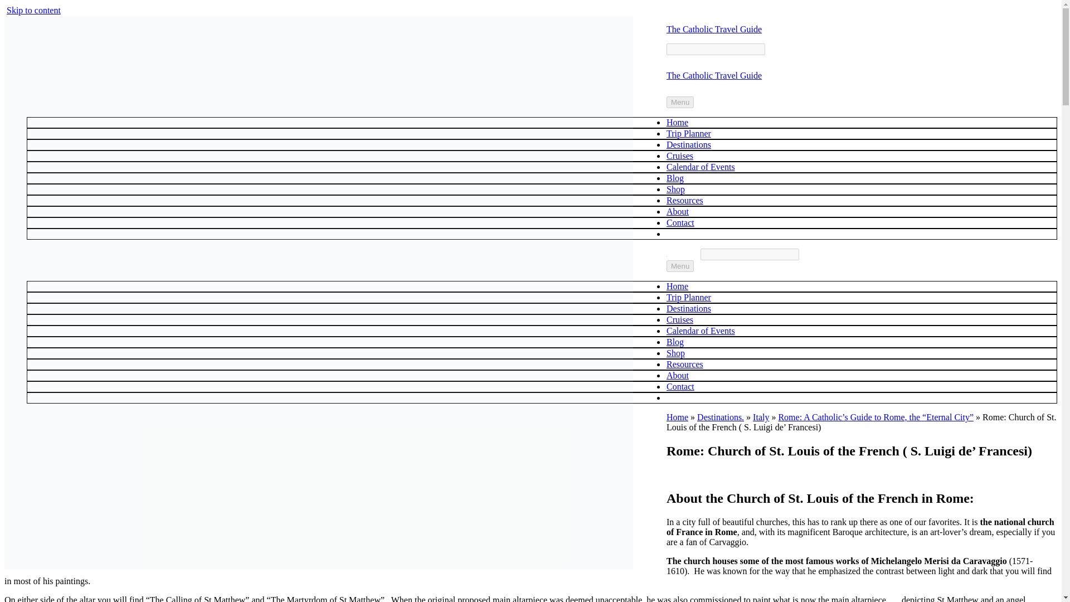 This screenshot has height=602, width=1070. Describe the element at coordinates (684, 201) in the screenshot. I see `Resources` at that location.